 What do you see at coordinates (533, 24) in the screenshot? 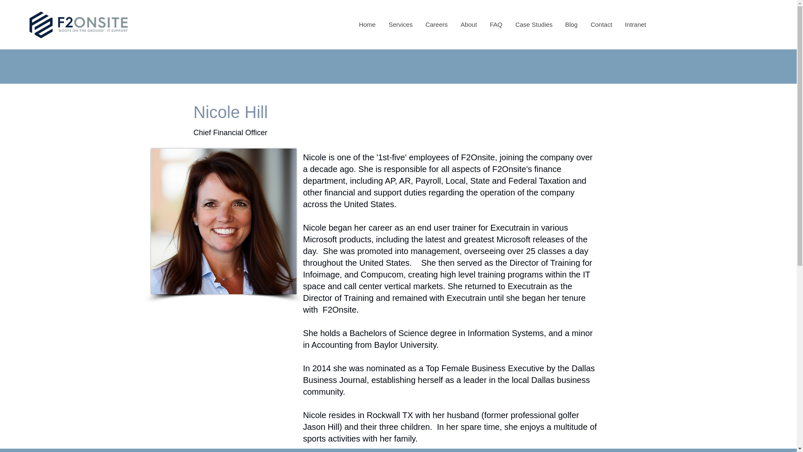
I see `Case Studies` at bounding box center [533, 24].